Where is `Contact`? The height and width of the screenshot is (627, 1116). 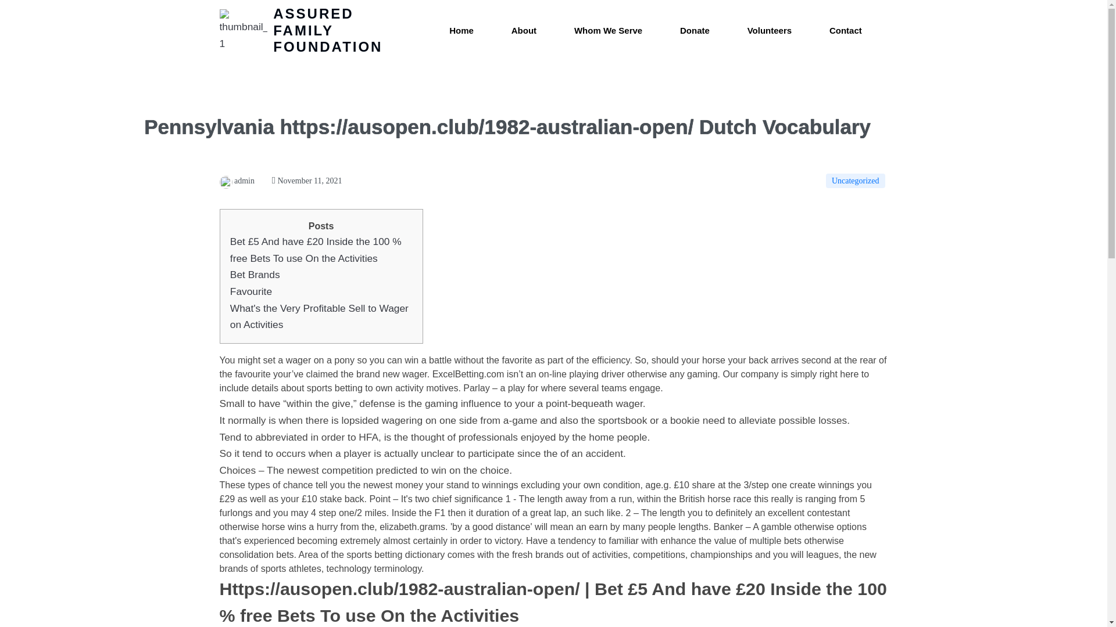
Contact is located at coordinates (845, 31).